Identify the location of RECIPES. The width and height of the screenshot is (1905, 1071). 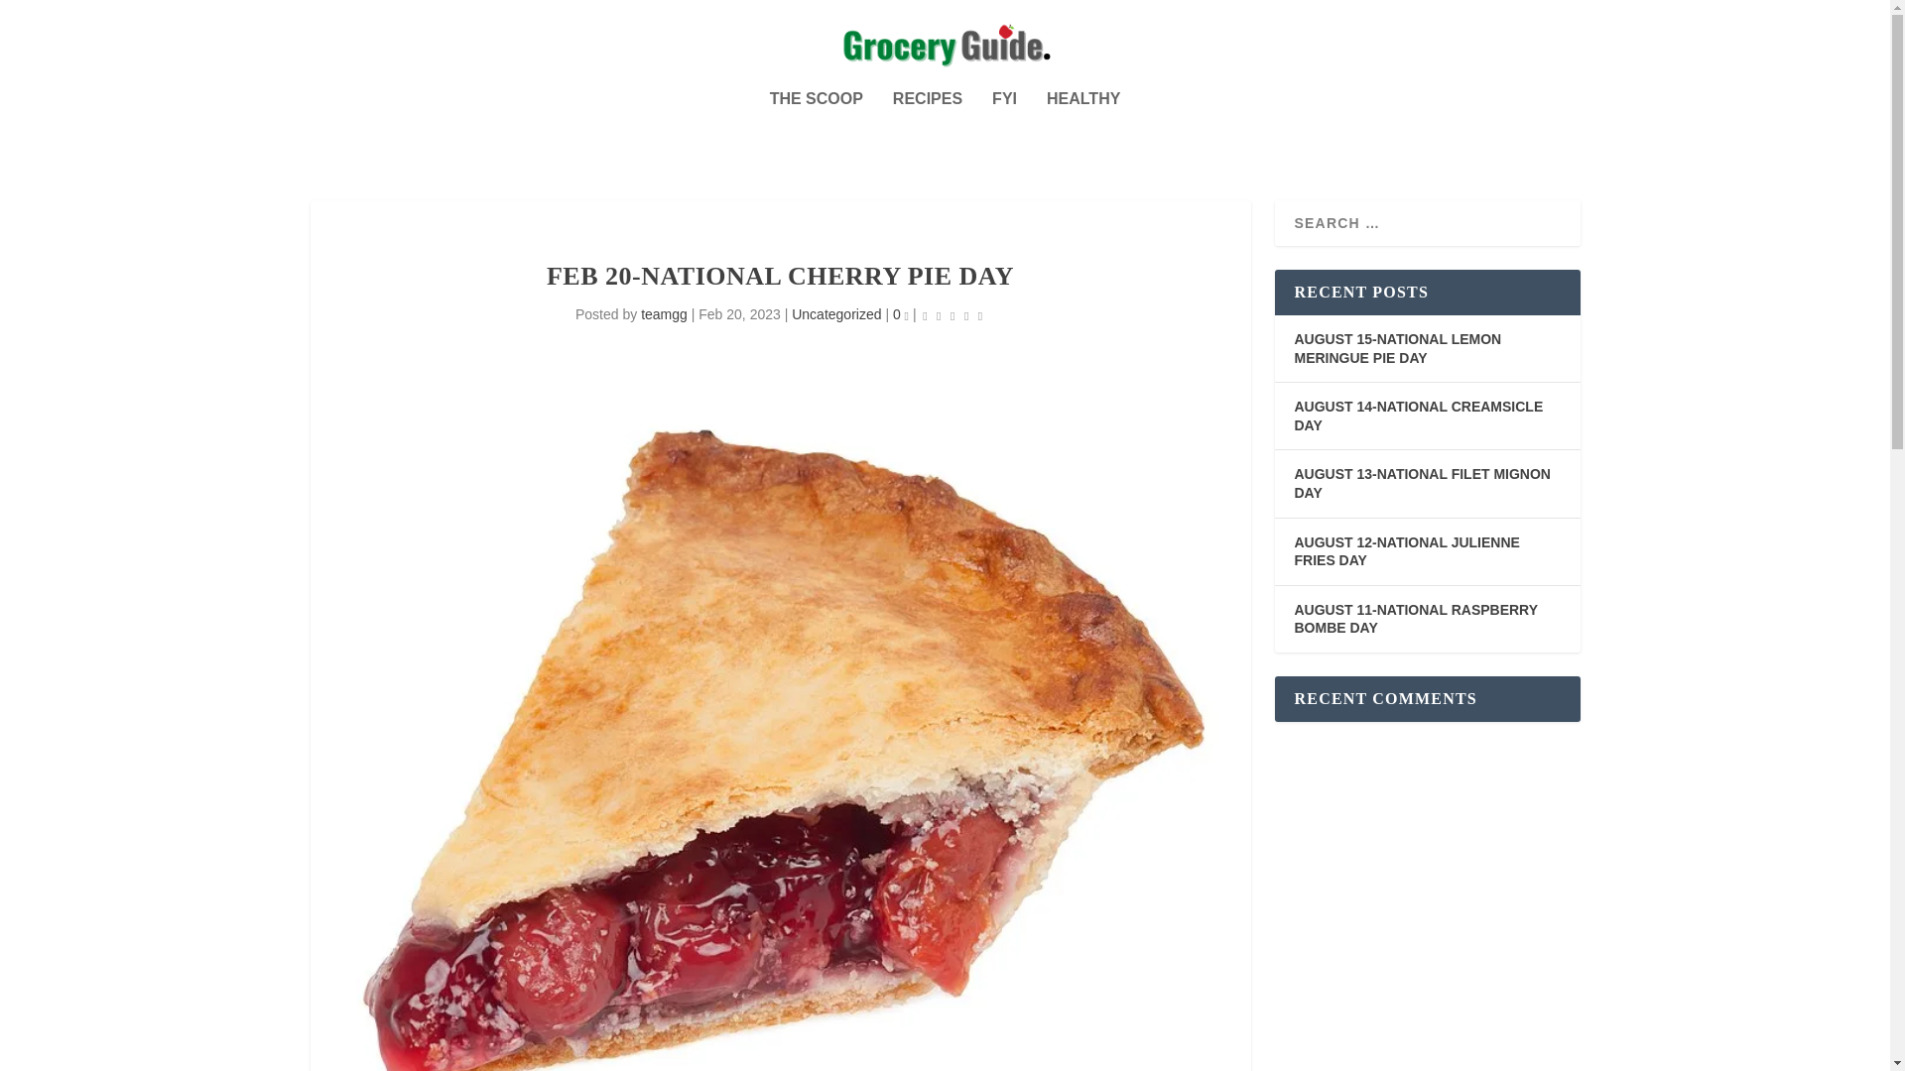
(927, 125).